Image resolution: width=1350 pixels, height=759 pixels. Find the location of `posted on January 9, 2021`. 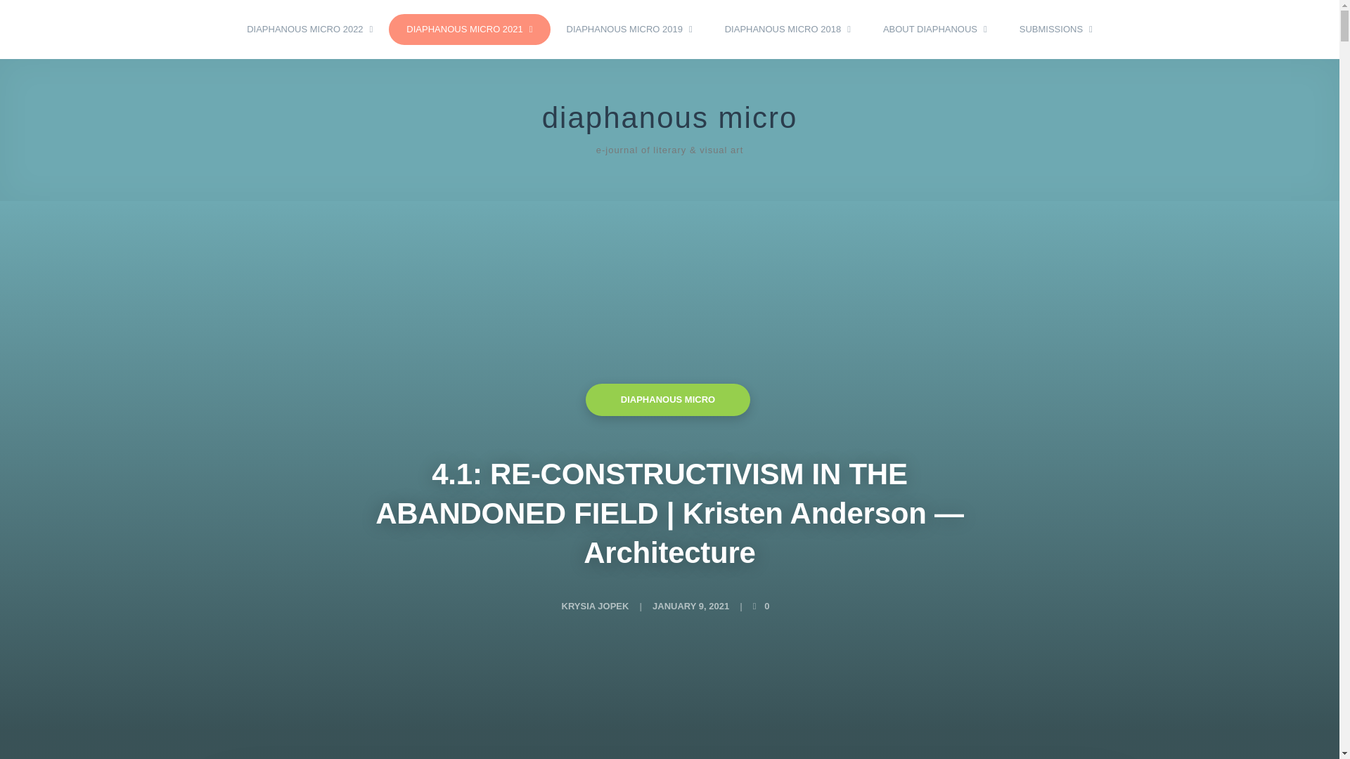

posted on January 9, 2021 is located at coordinates (690, 606).